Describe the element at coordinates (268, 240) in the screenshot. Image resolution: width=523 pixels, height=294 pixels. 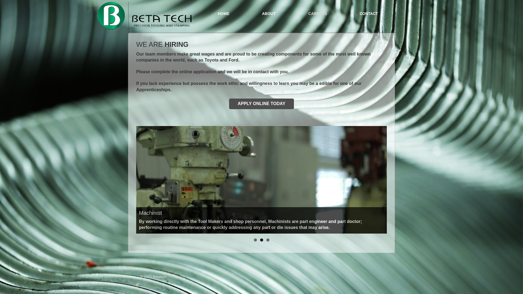
I see `3` at that location.